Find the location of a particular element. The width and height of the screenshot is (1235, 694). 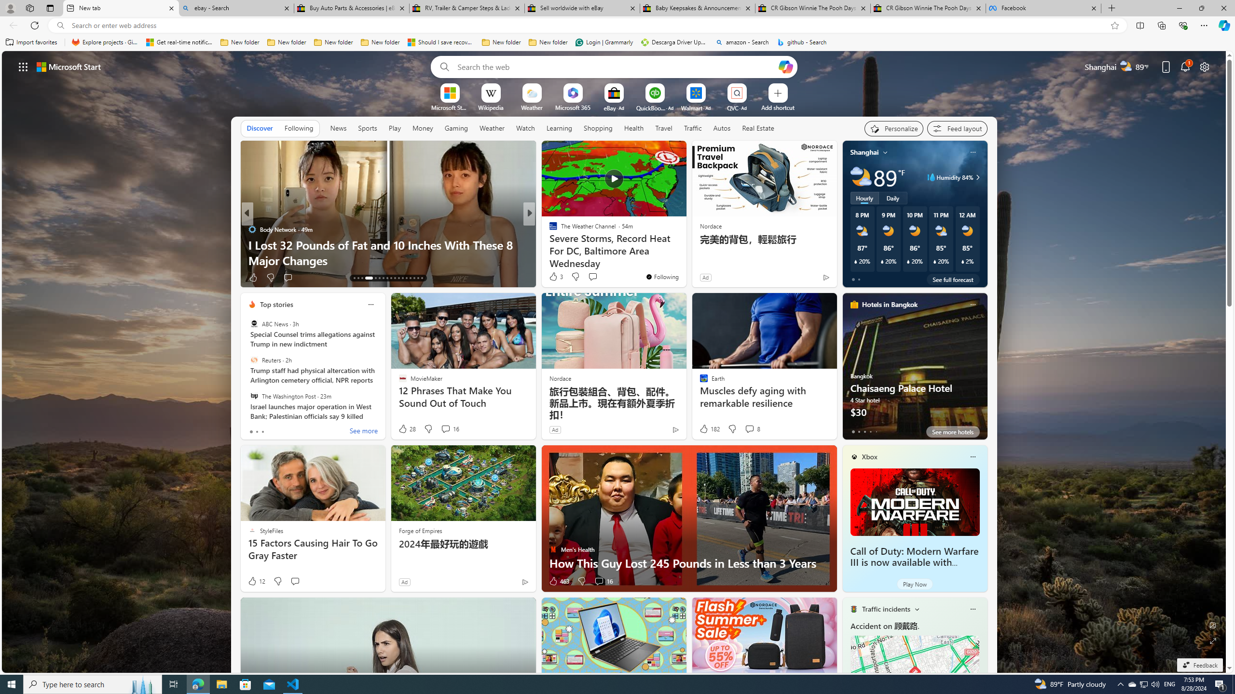

Microsoft start is located at coordinates (69, 67).